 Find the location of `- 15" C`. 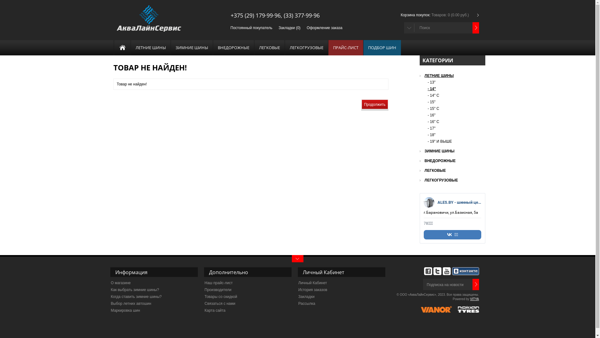

- 15" C is located at coordinates (454, 109).